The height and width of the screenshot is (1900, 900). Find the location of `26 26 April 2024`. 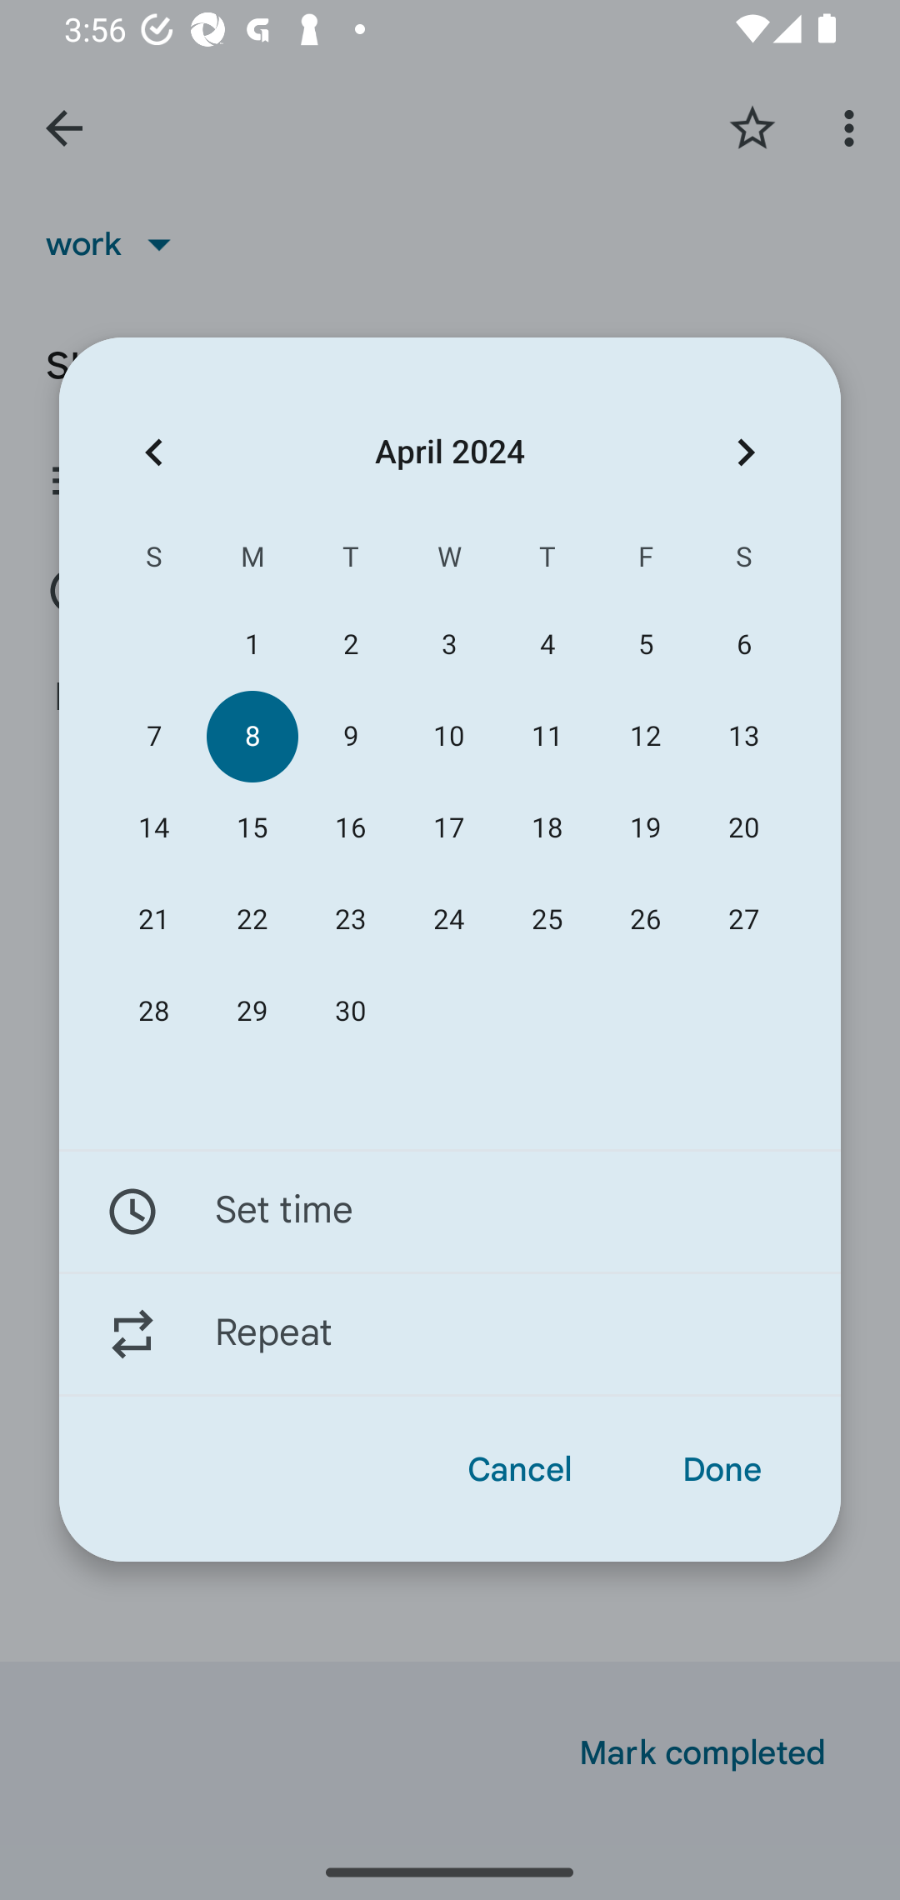

26 26 April 2024 is located at coordinates (645, 919).